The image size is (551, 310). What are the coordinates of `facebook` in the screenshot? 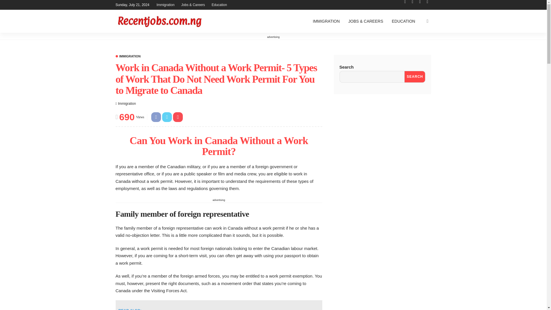 It's located at (127, 104).